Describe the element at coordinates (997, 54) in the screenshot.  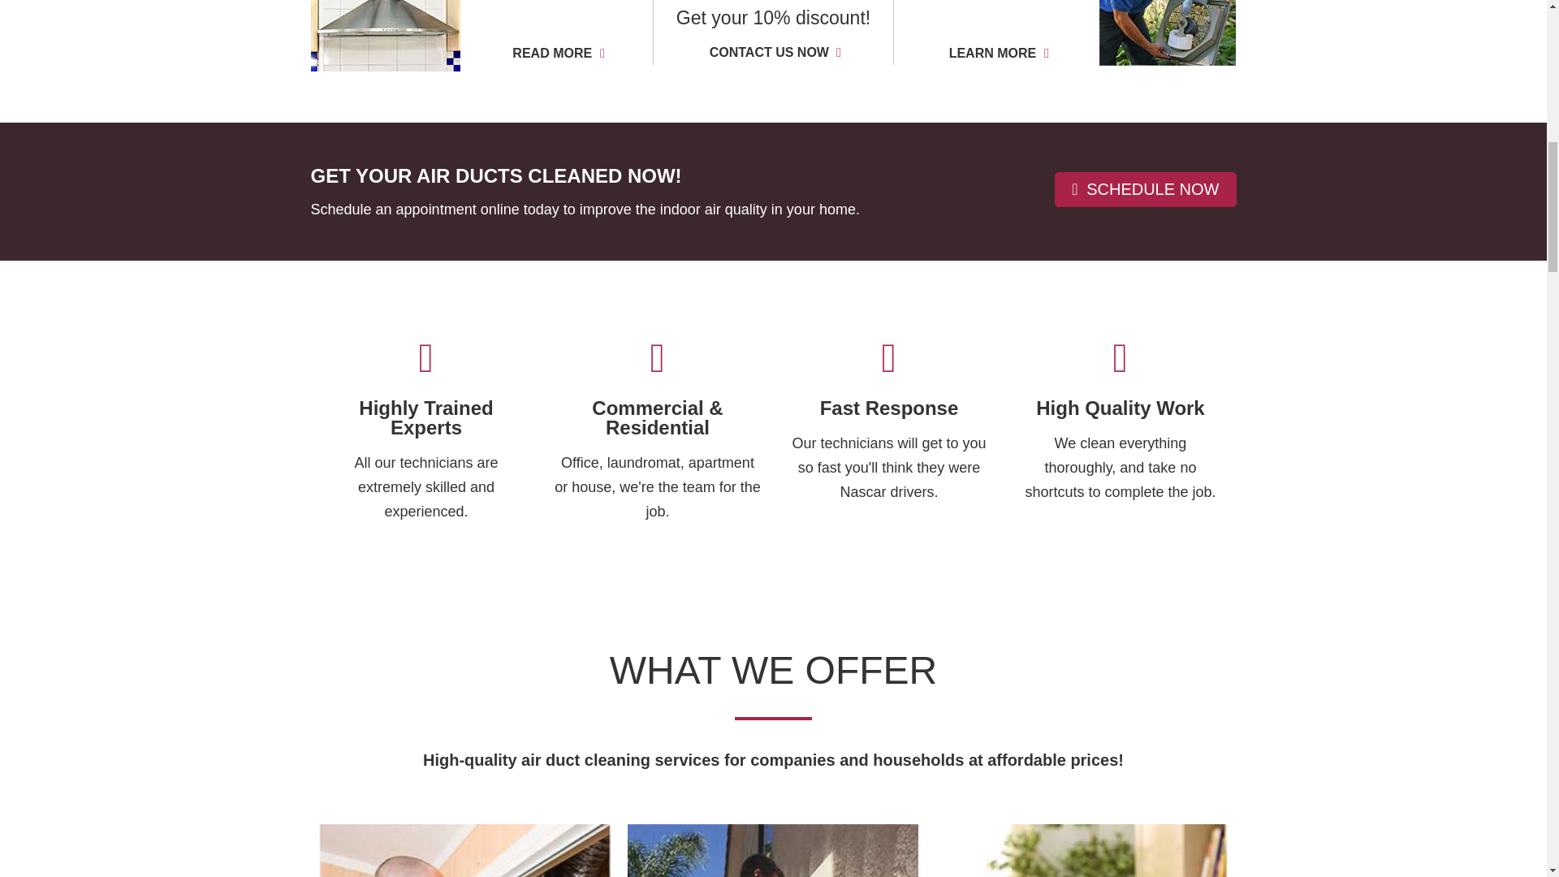
I see `LEARN MORE` at that location.